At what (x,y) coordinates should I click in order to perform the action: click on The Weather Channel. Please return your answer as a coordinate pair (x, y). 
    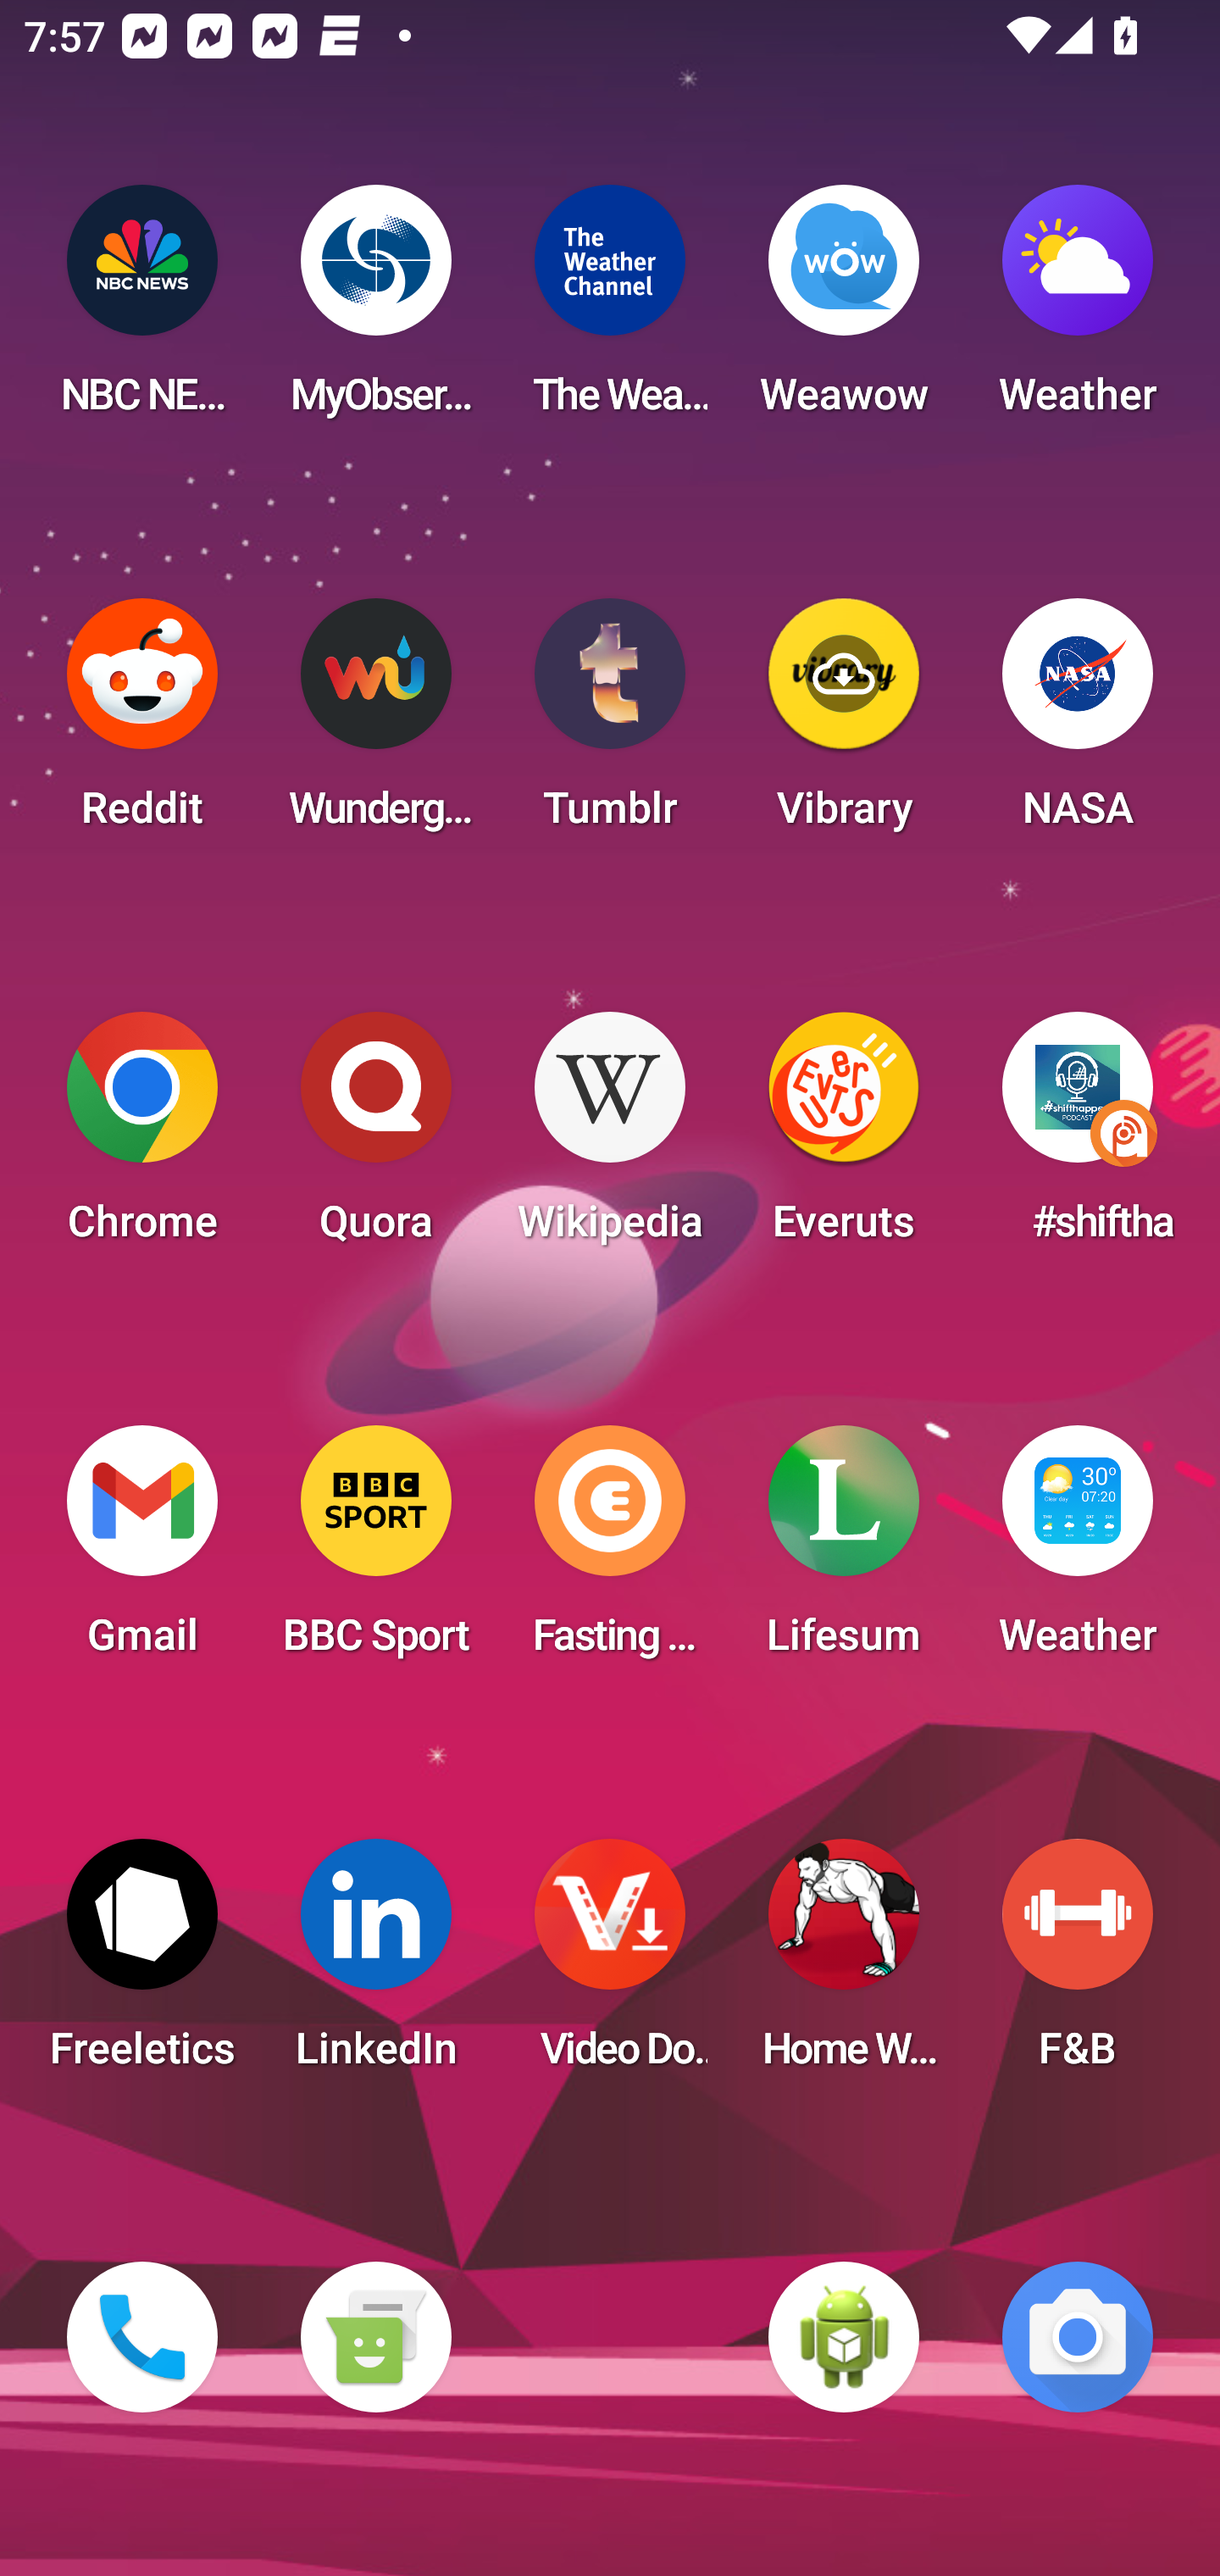
    Looking at the image, I should click on (610, 310).